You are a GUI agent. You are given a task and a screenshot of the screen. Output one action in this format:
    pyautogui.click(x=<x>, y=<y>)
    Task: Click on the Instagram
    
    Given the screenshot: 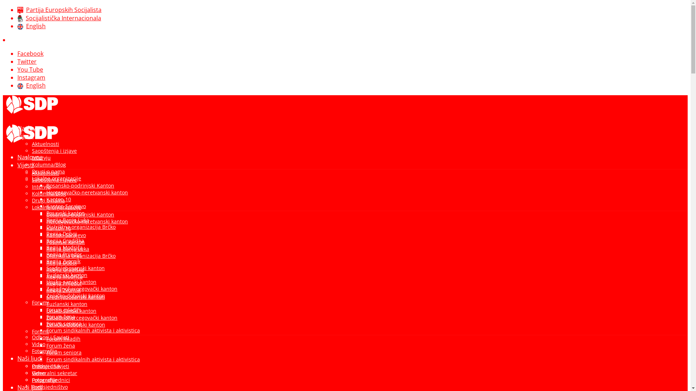 What is the action you would take?
    pyautogui.click(x=31, y=77)
    